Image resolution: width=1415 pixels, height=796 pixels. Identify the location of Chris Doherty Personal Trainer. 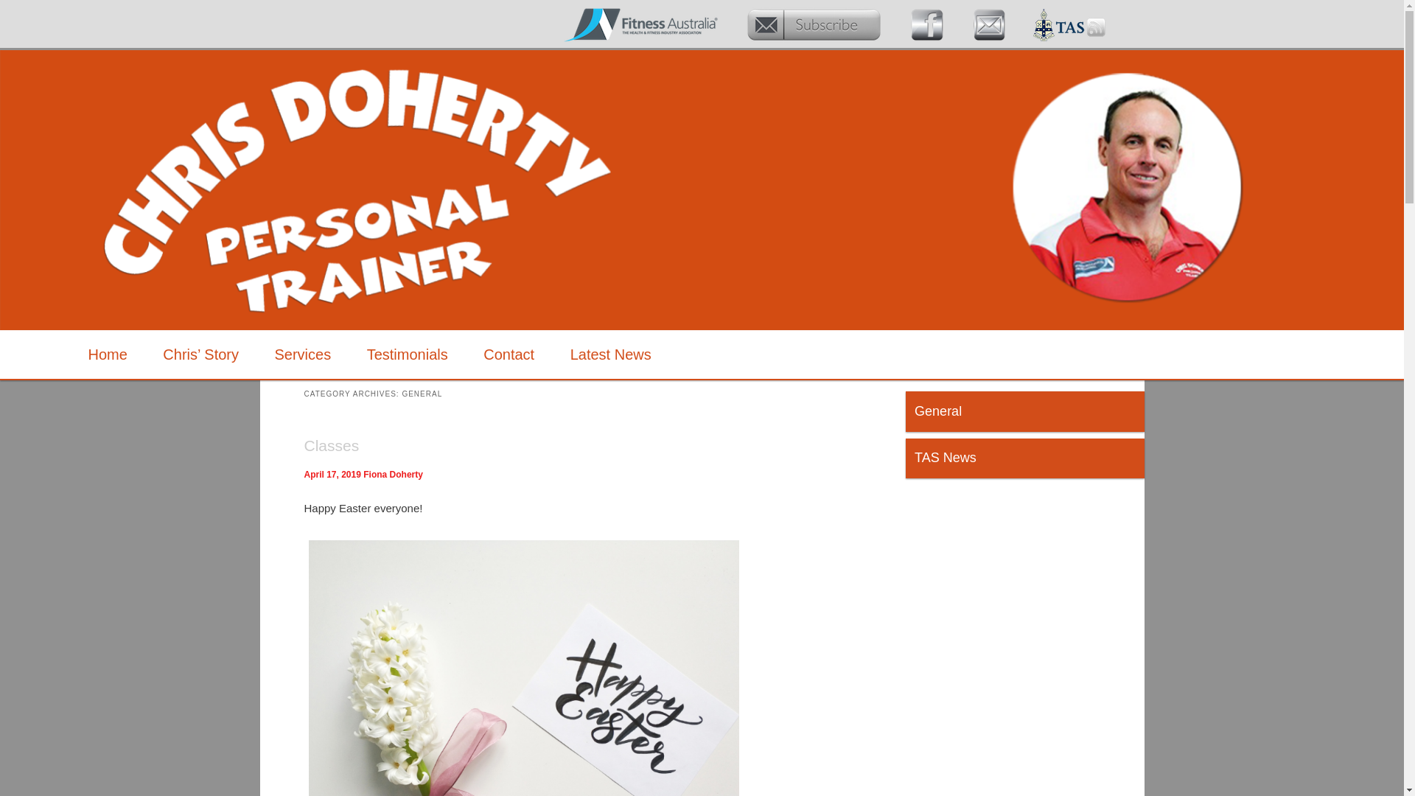
(270, 102).